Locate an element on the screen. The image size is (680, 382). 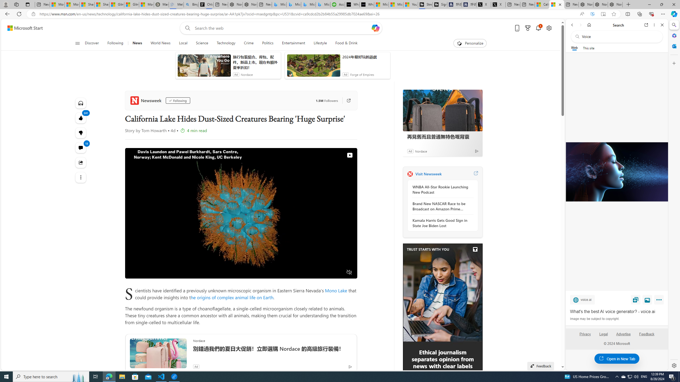
Enter your search term is located at coordinates (282, 28).